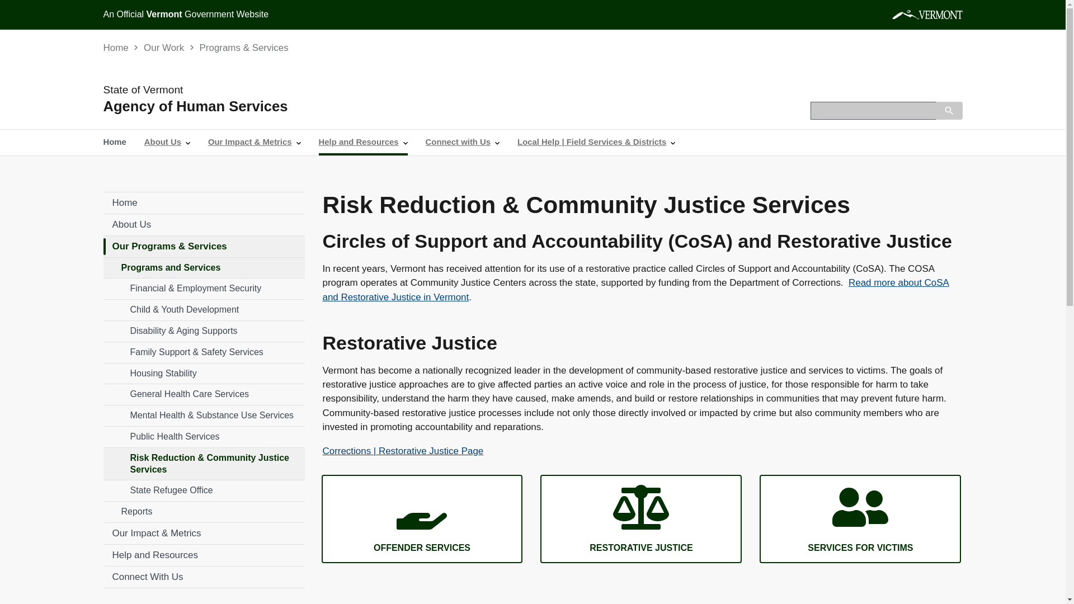 This screenshot has height=604, width=1074. I want to click on Home, so click(221, 106).